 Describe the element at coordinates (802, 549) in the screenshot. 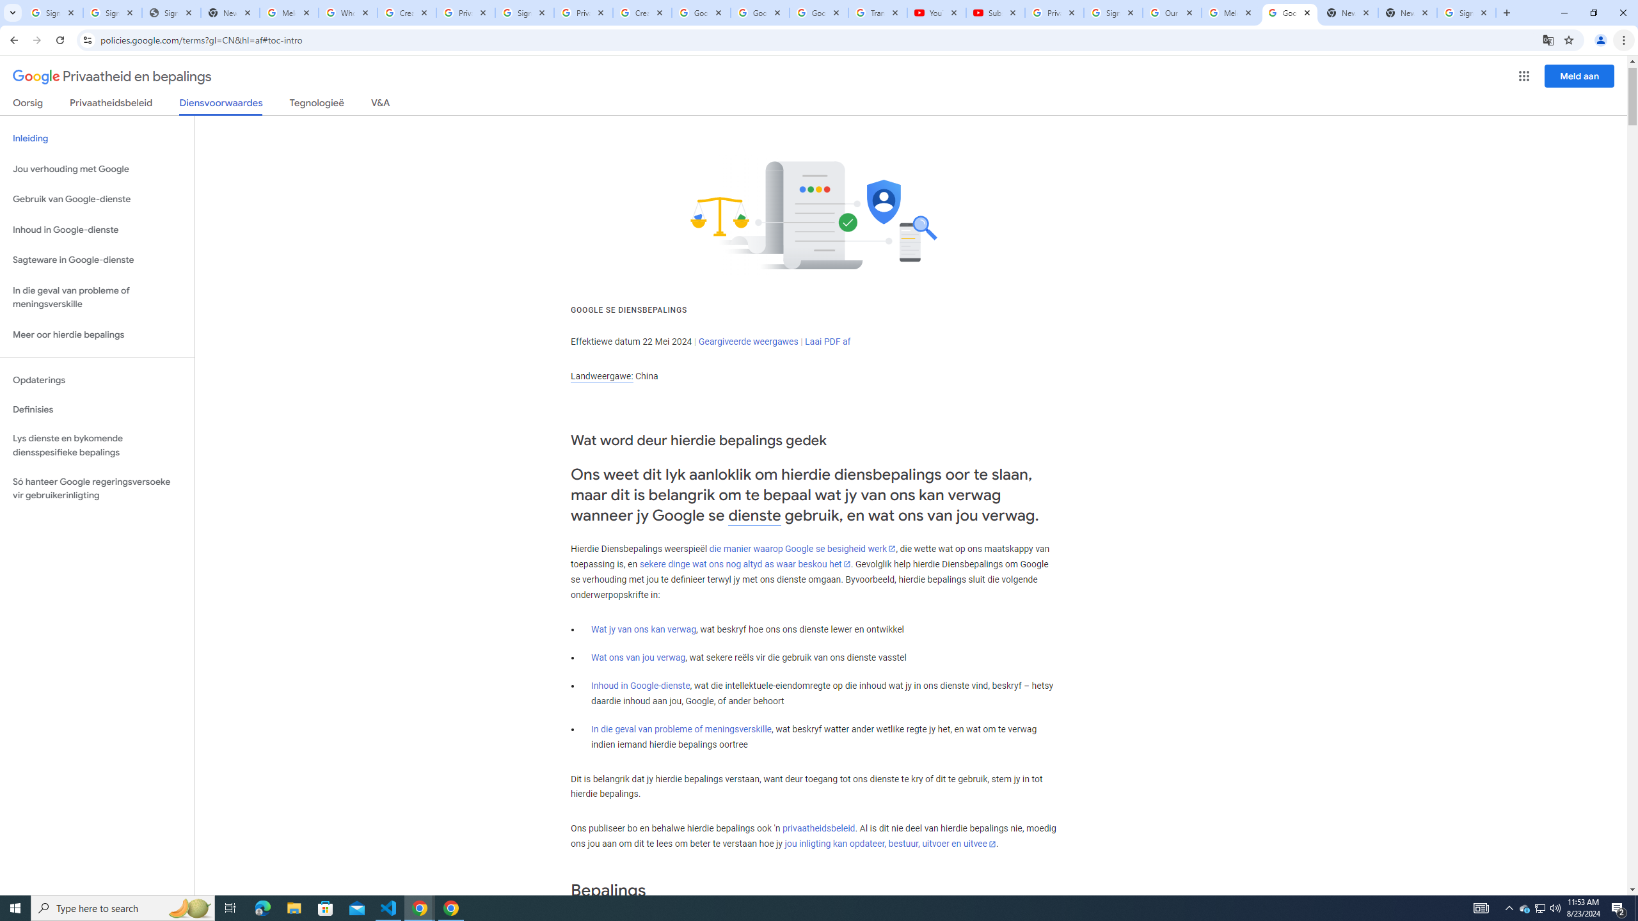

I see `die manier waarop Google se besigheid werk` at that location.